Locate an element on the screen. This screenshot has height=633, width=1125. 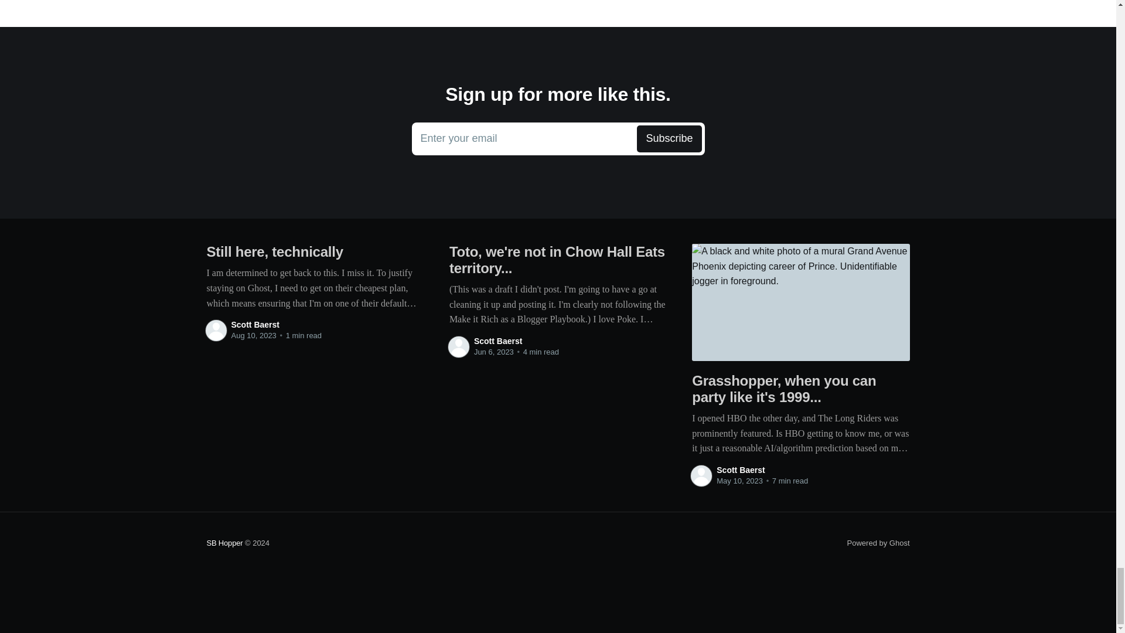
Scott Baerst is located at coordinates (224, 543).